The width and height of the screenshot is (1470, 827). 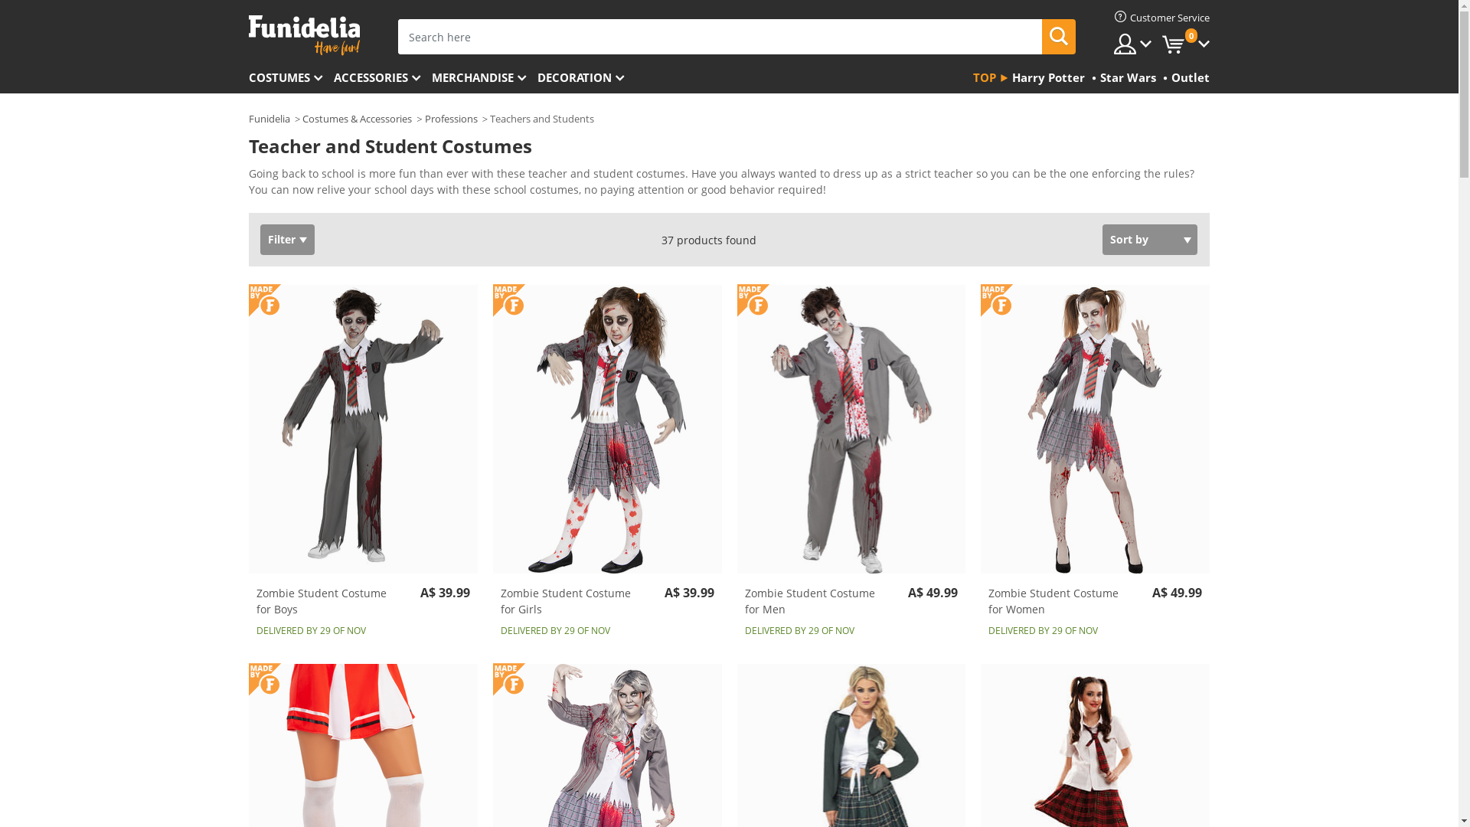 I want to click on Filter, so click(x=288, y=239).